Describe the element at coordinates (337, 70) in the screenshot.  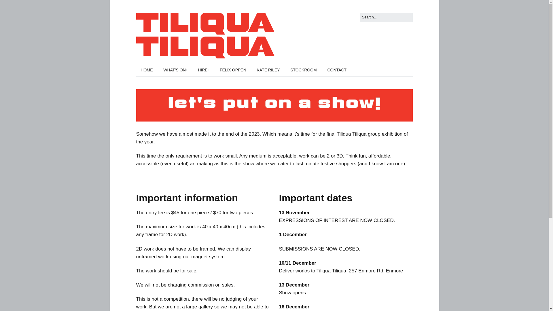
I see `CONTACT` at that location.